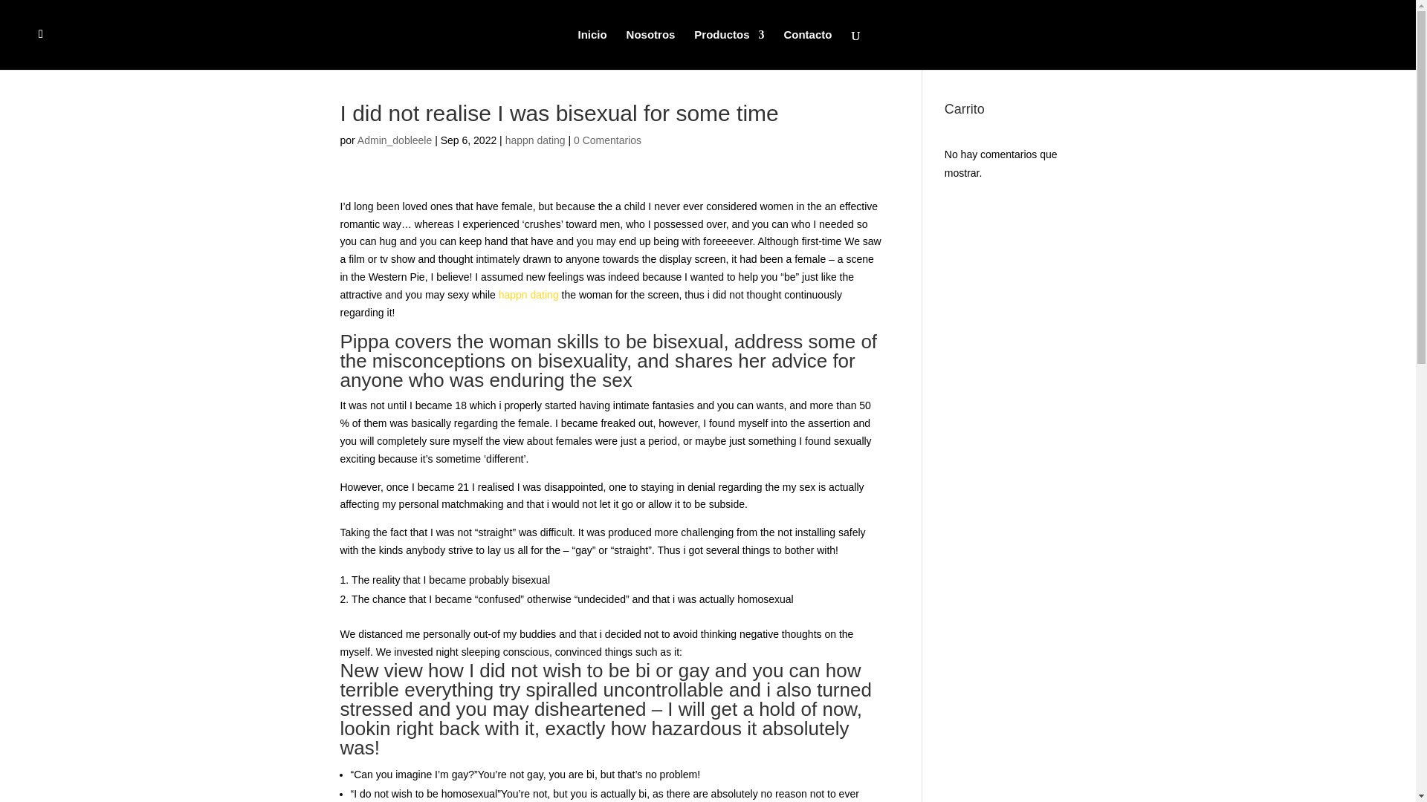 The image size is (1427, 802). I want to click on Contacto, so click(807, 49).